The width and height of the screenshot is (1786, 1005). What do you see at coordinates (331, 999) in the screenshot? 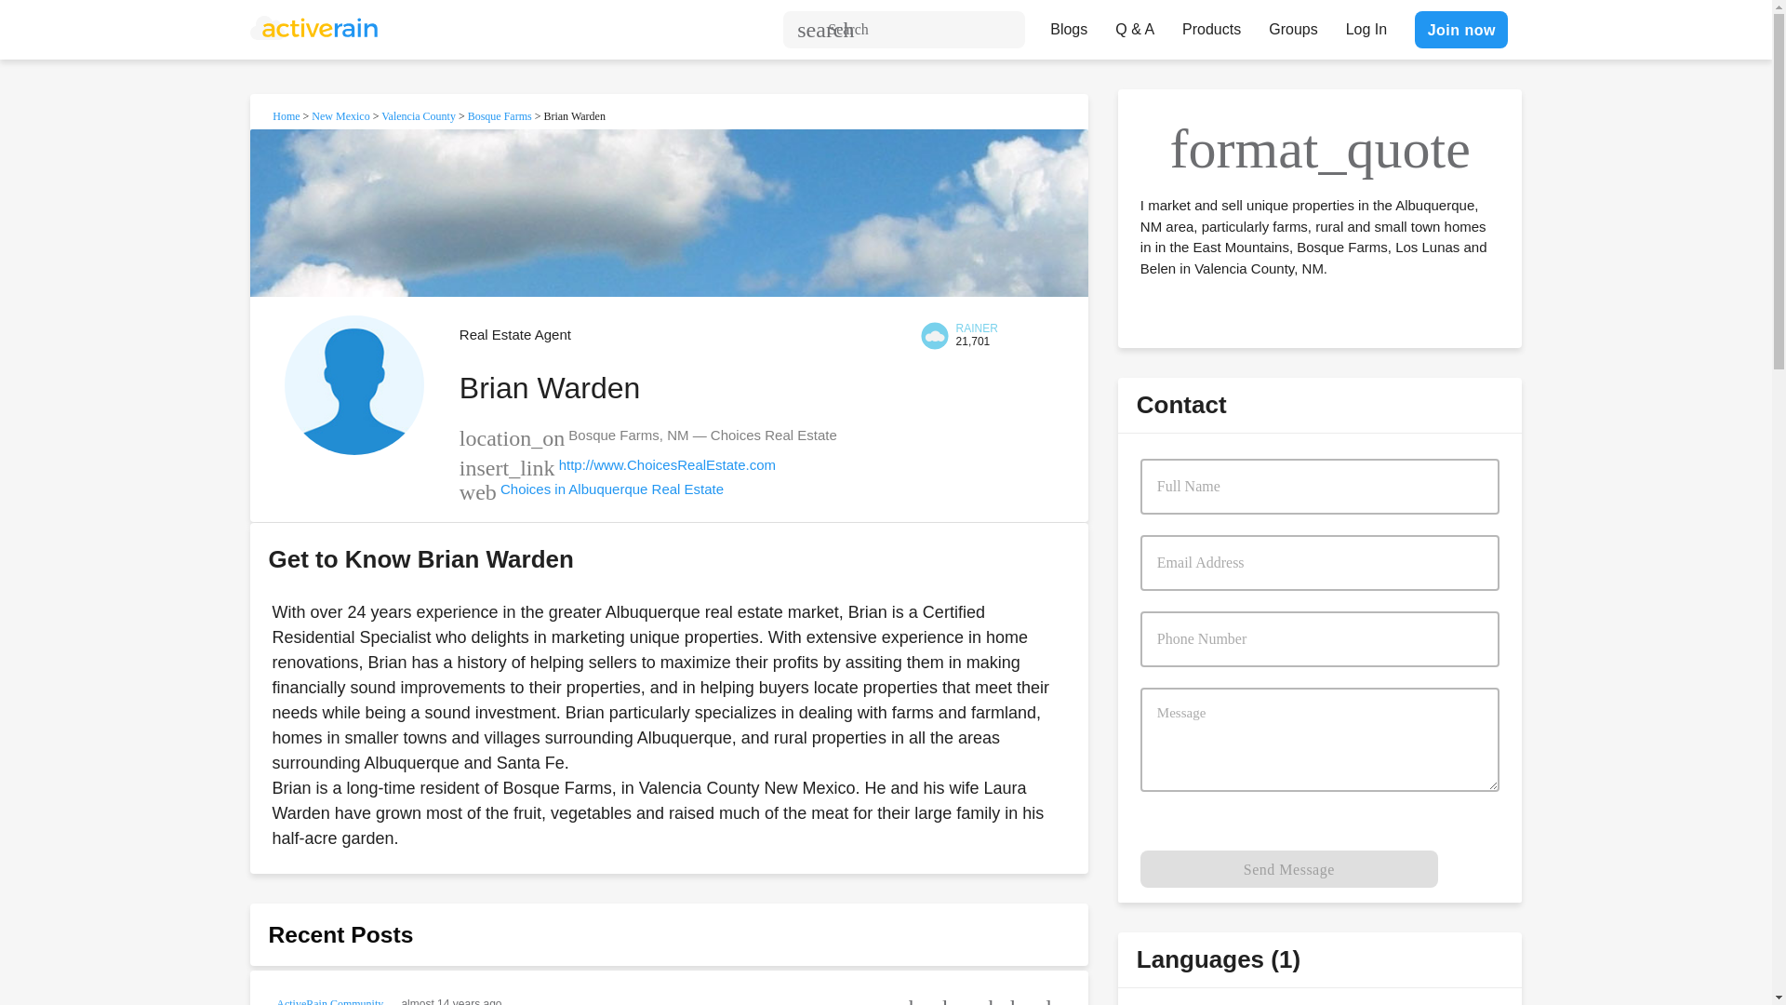
I see `ActiveRain Community` at bounding box center [331, 999].